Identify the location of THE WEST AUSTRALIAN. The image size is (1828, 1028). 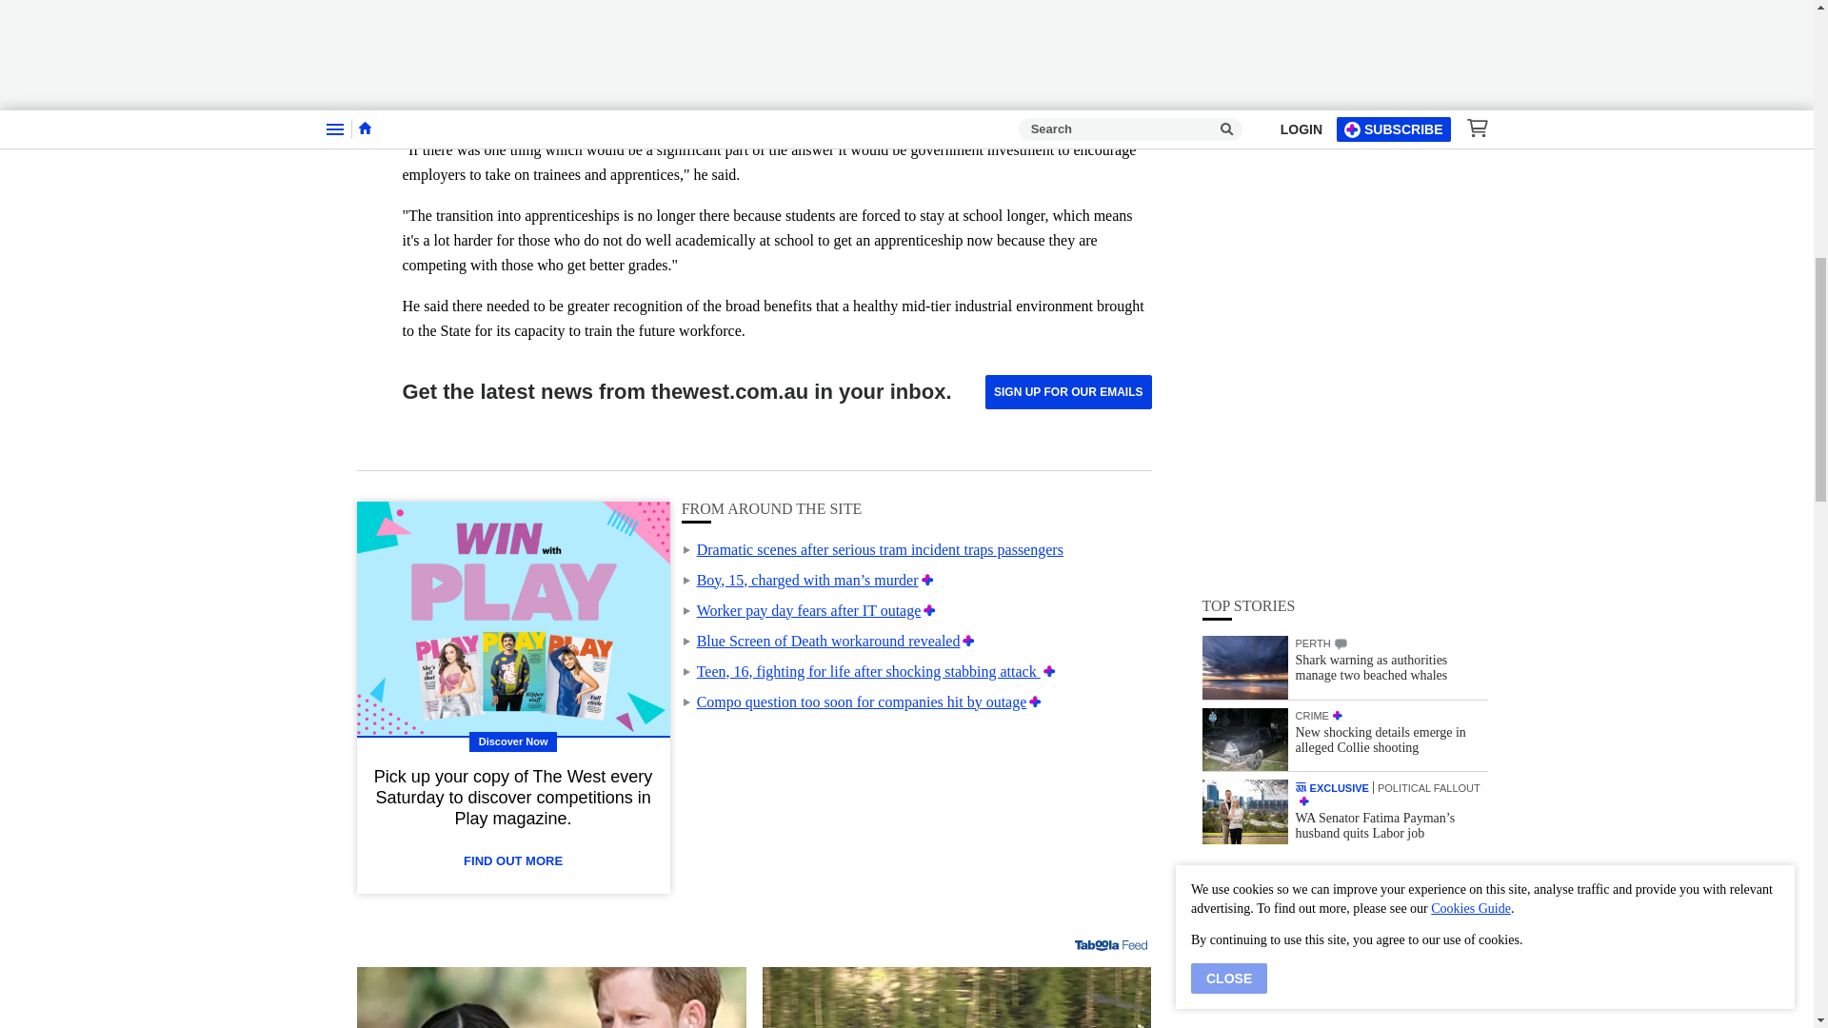
(1301, 284).